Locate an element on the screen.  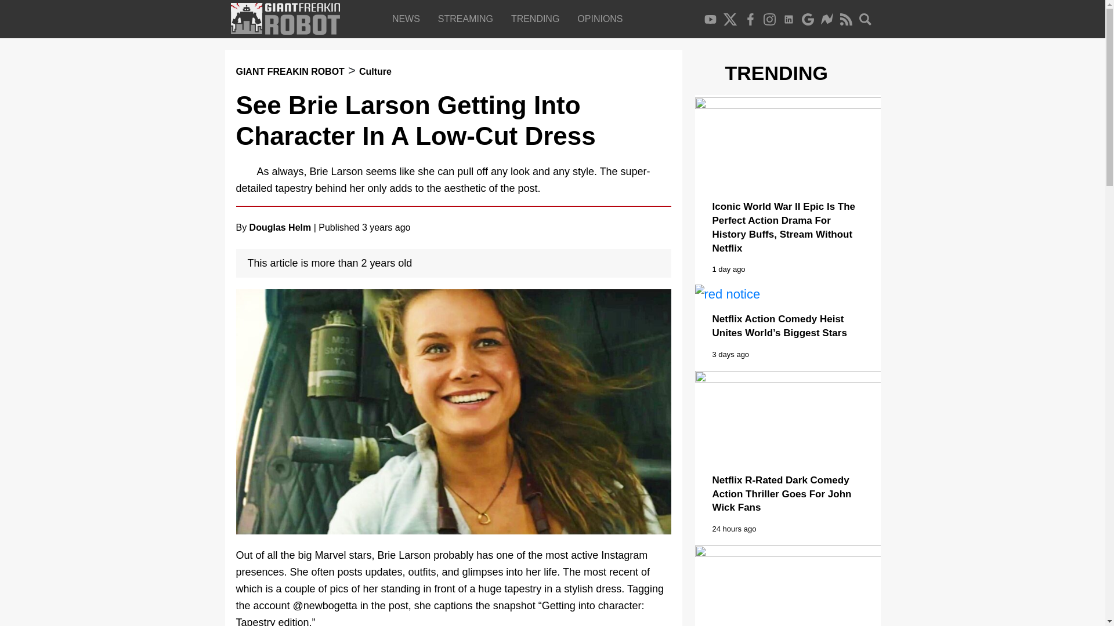
STREAMING is located at coordinates (468, 19).